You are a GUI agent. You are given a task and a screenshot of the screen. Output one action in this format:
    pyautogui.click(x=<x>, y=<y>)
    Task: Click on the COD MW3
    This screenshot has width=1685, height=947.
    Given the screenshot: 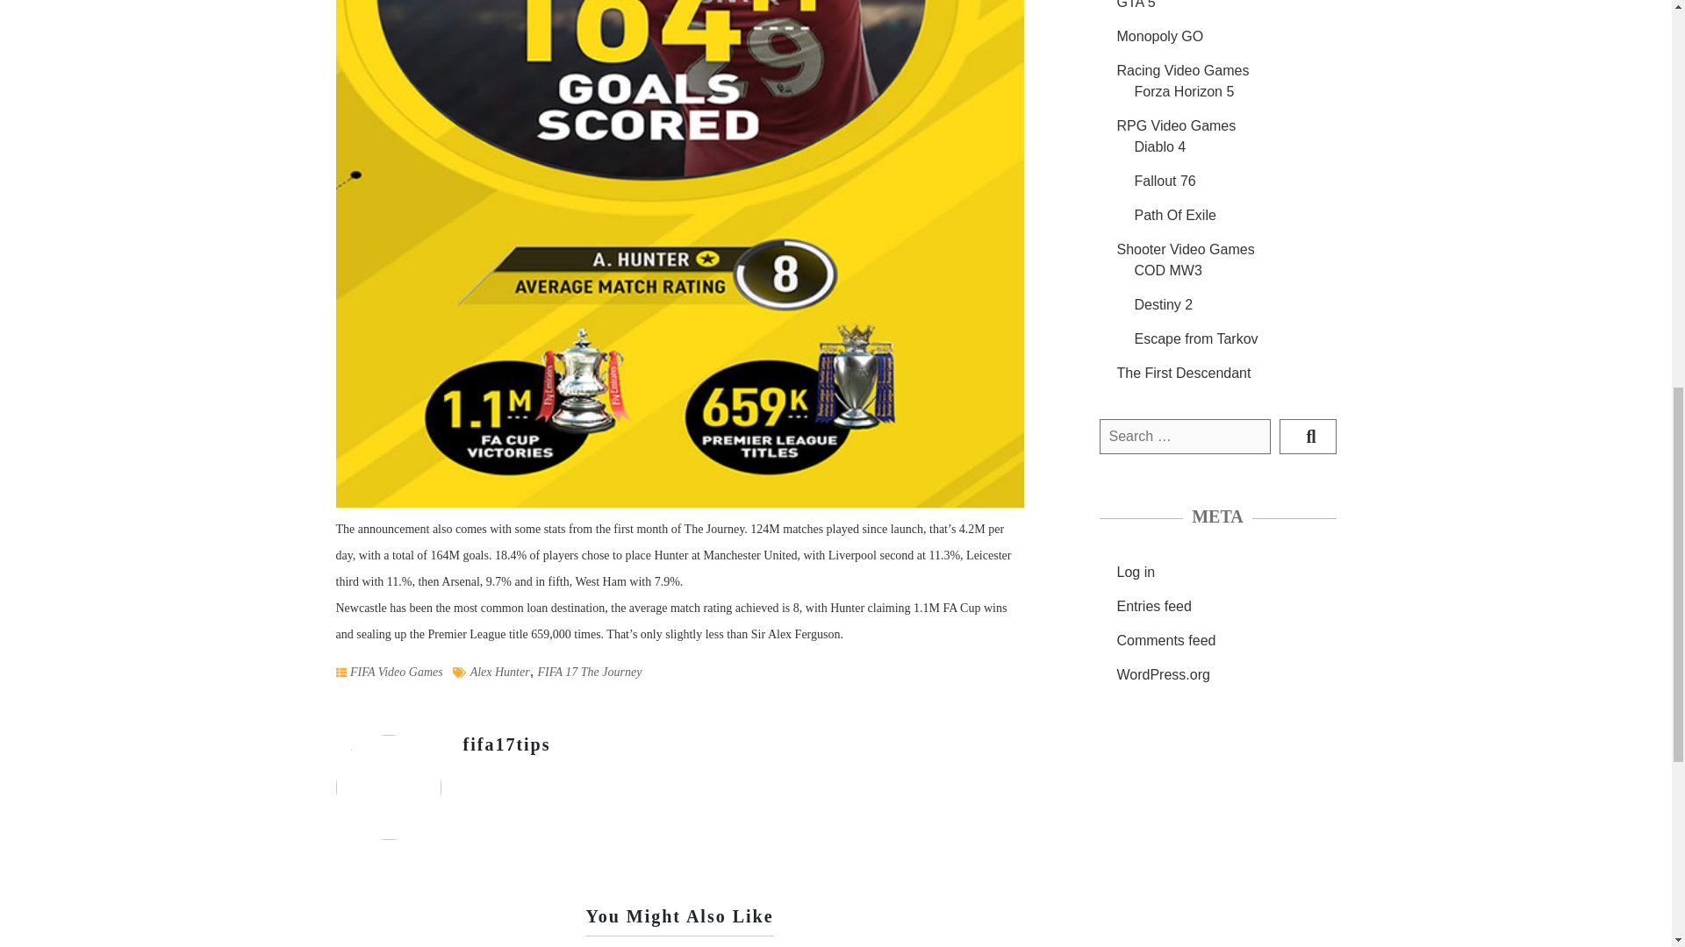 What is the action you would take?
    pyautogui.click(x=1167, y=270)
    